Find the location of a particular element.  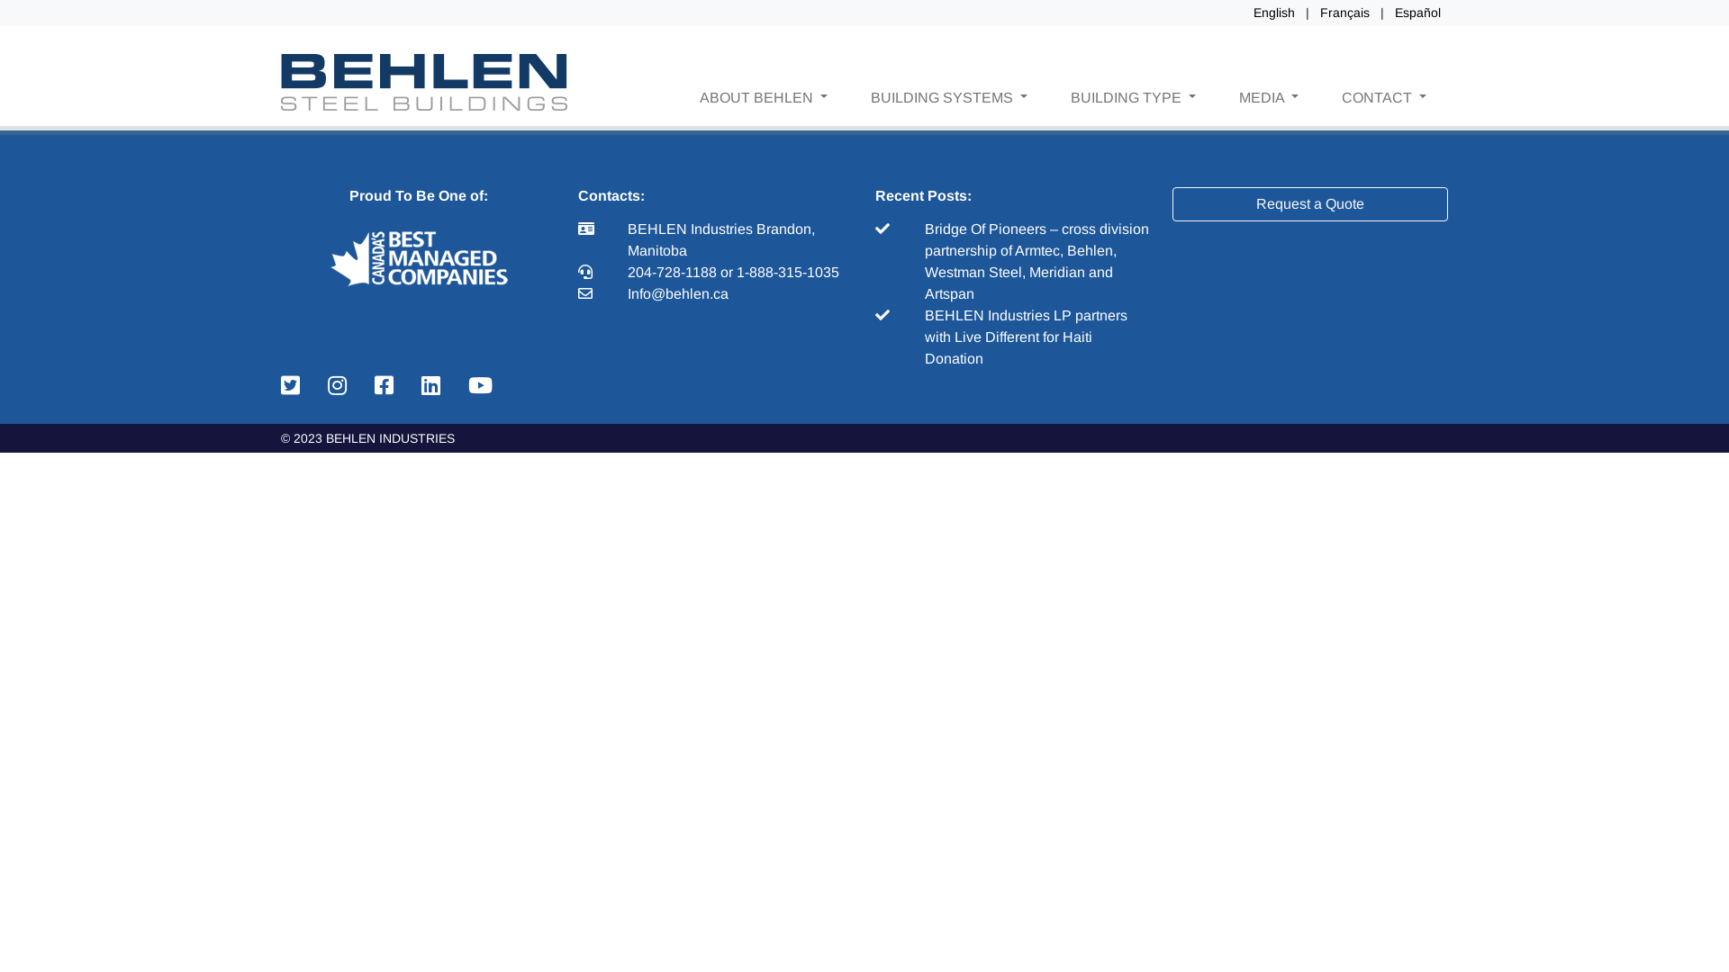

BUILDING SYSTEMS is located at coordinates (949, 97).